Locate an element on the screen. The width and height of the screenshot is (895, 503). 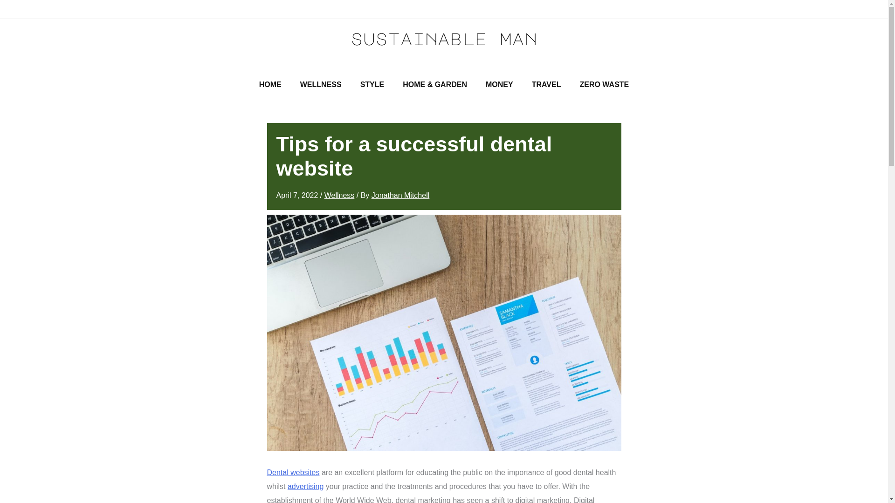
TRAVEL is located at coordinates (546, 85).